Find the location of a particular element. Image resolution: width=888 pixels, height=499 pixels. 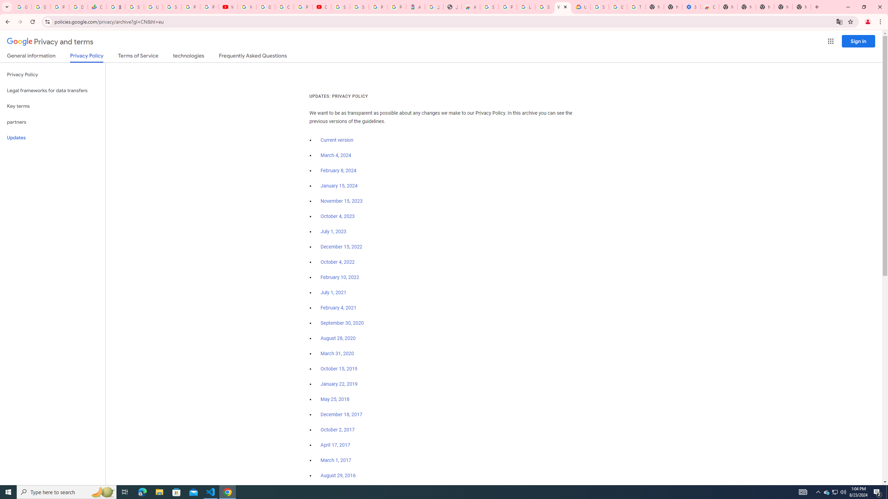

February 10, 2022 is located at coordinates (340, 277).